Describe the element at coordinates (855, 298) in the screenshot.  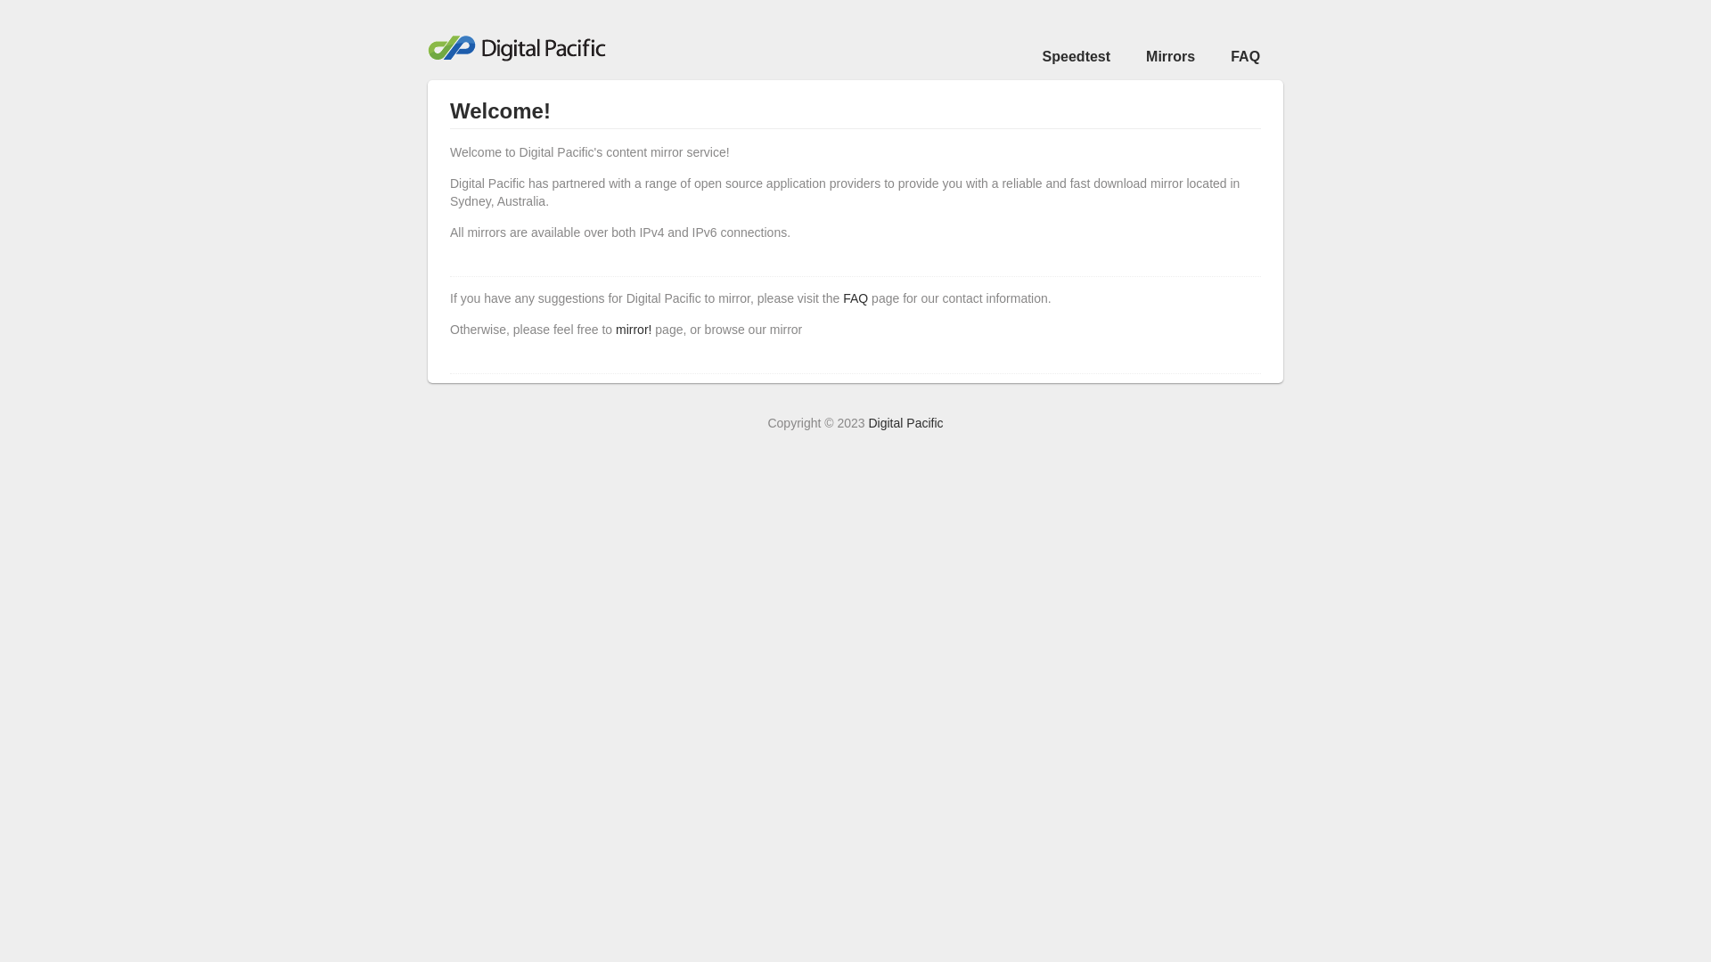
I see `FAQ` at that location.